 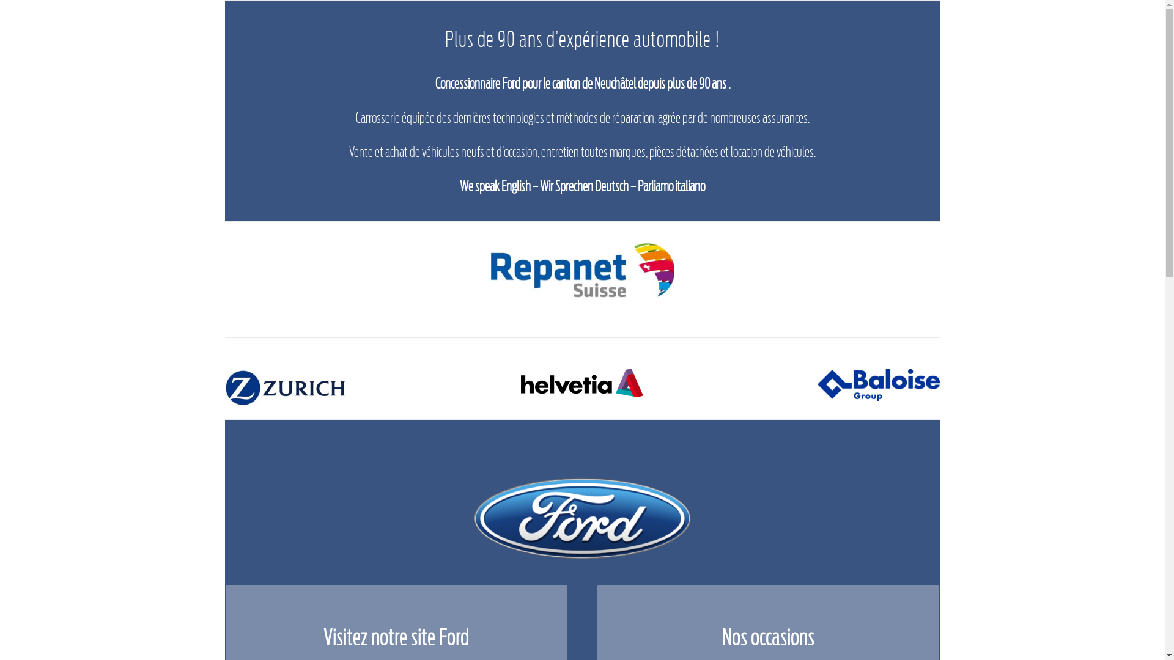 I want to click on jpg_BA_Group_blue-2, so click(x=879, y=385).